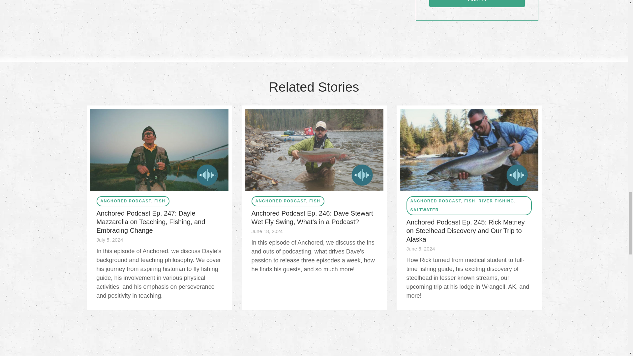 The height and width of the screenshot is (356, 633). What do you see at coordinates (109, 240) in the screenshot?
I see `July 5, 2024` at bounding box center [109, 240].